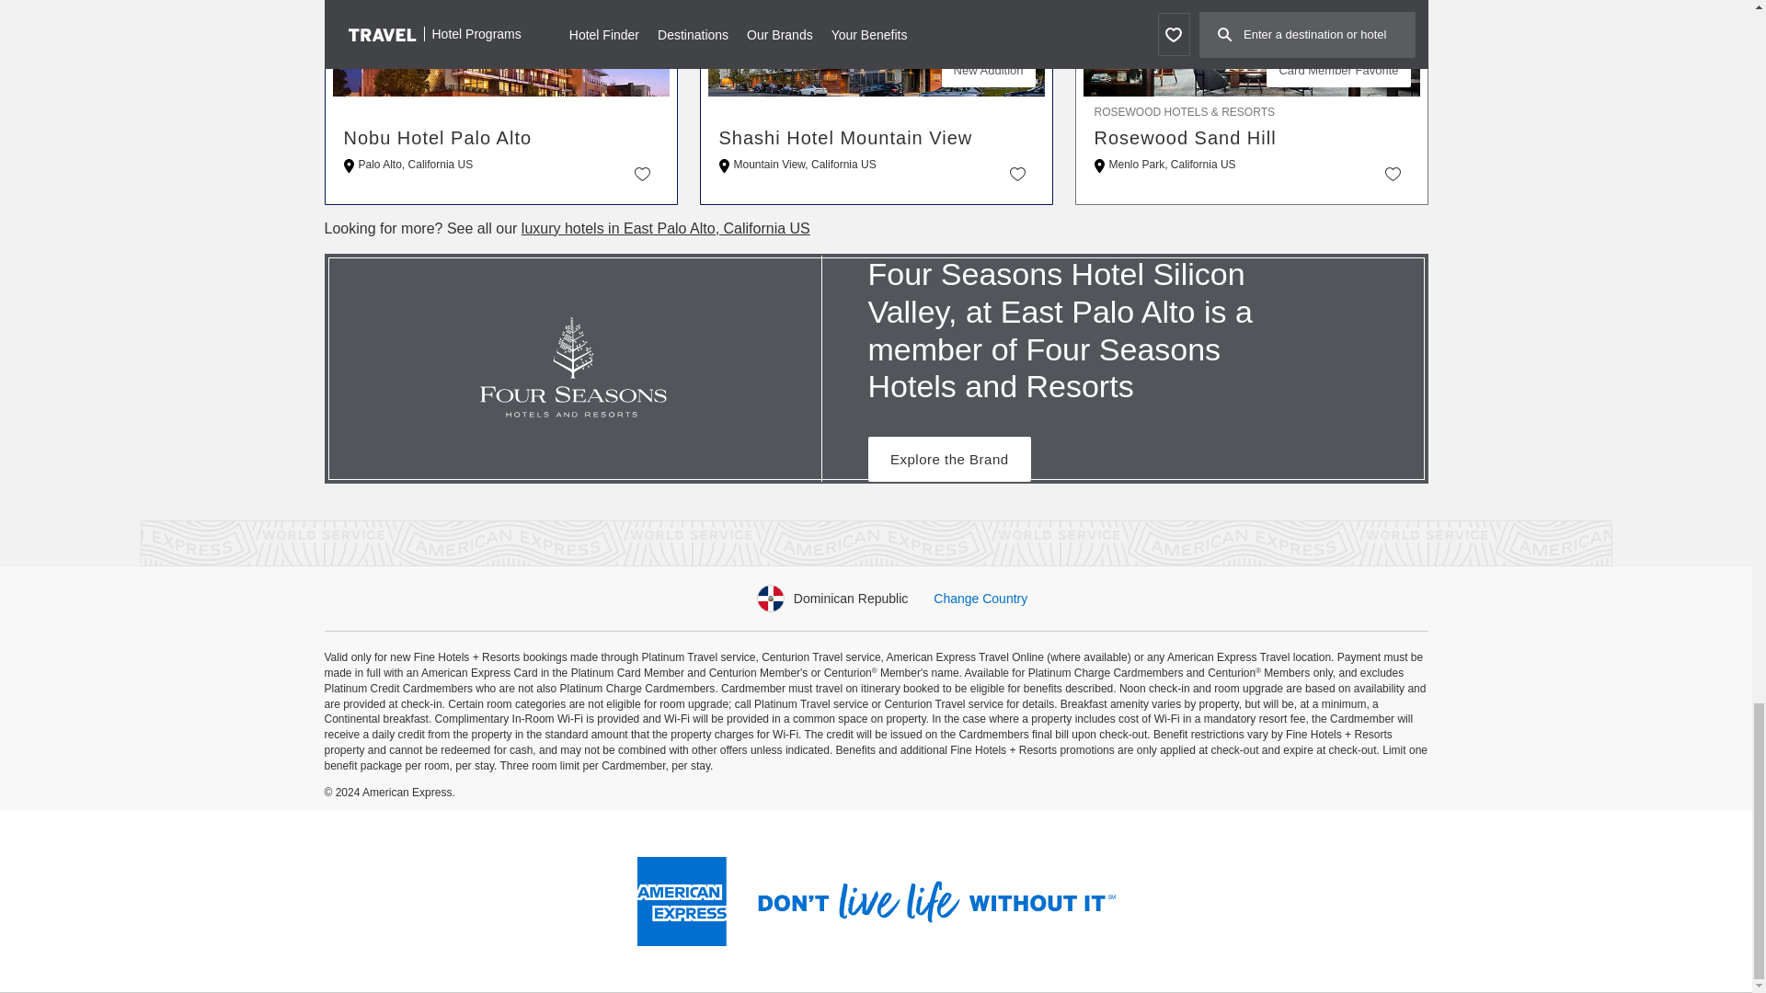 This screenshot has width=1766, height=993. Describe the element at coordinates (501, 138) in the screenshot. I see `Nobu Hotel Palo Alto` at that location.